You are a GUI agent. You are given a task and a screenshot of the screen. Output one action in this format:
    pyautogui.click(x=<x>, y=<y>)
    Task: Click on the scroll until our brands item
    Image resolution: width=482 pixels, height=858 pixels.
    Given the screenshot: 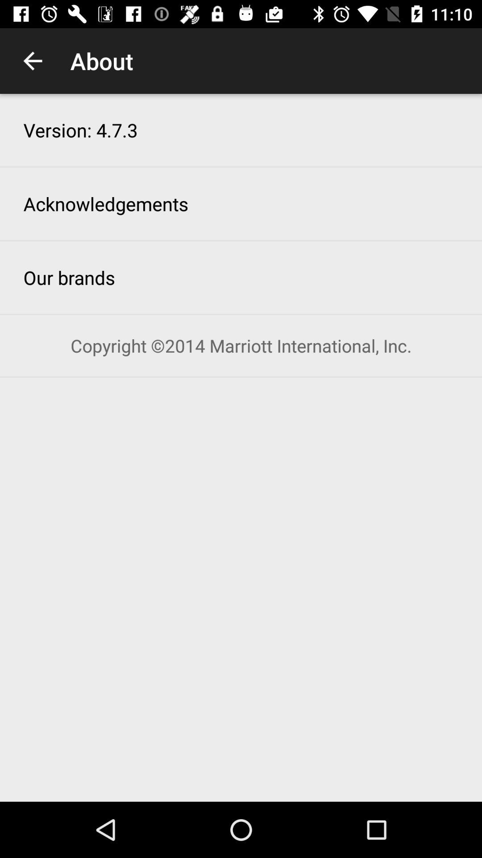 What is the action you would take?
    pyautogui.click(x=69, y=277)
    